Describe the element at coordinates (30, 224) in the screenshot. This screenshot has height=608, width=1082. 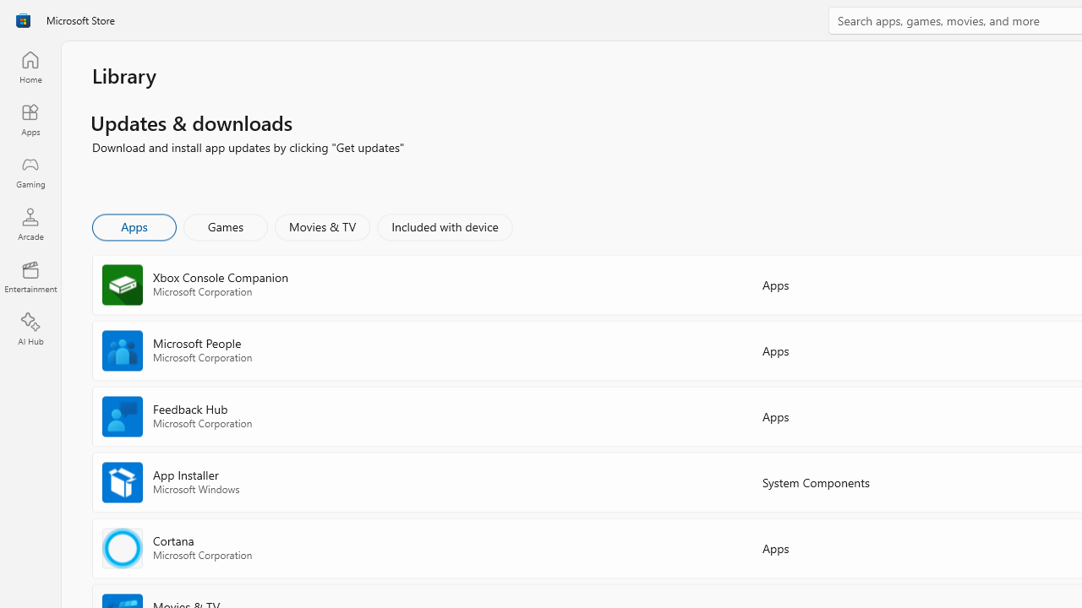
I see `Arcade` at that location.